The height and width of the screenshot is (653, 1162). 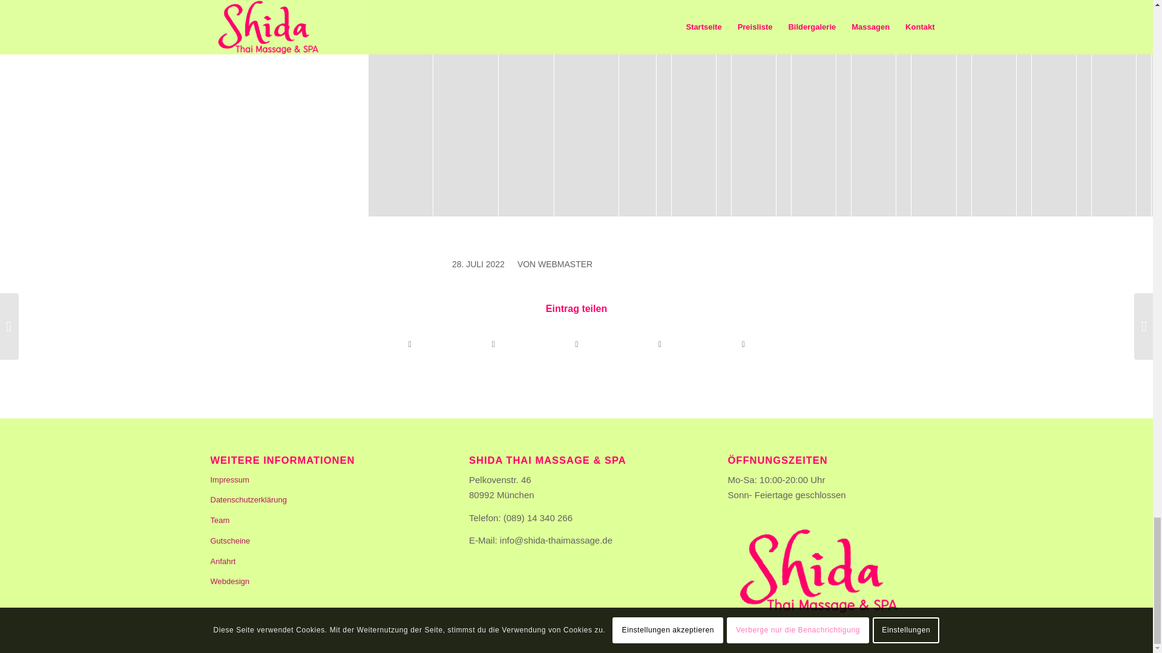 I want to click on Team, so click(x=317, y=521).